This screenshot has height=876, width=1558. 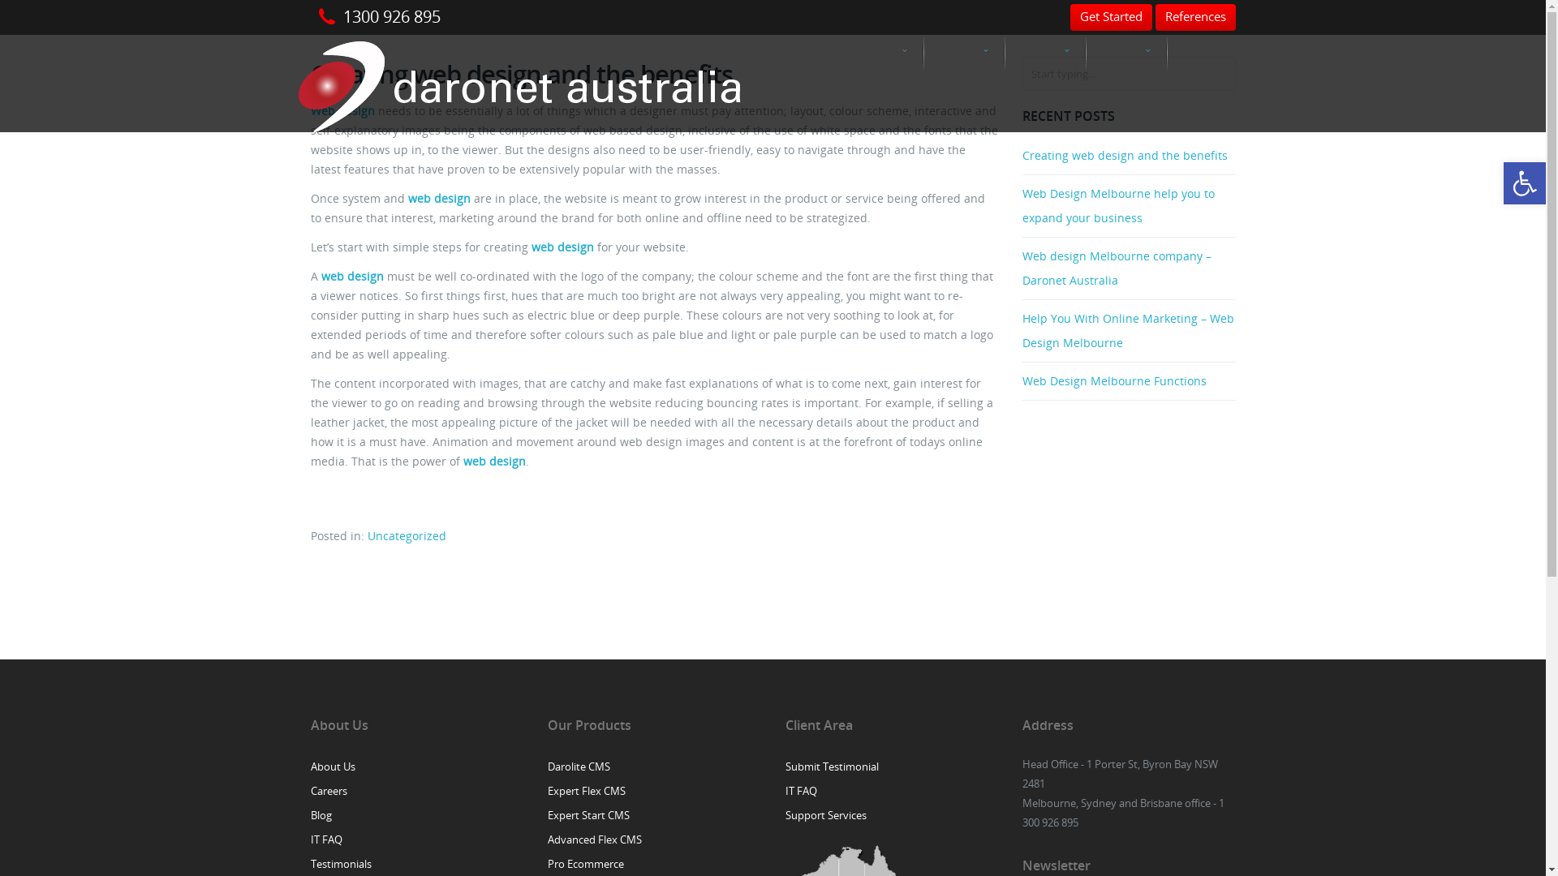 What do you see at coordinates (333, 766) in the screenshot?
I see `About Us` at bounding box center [333, 766].